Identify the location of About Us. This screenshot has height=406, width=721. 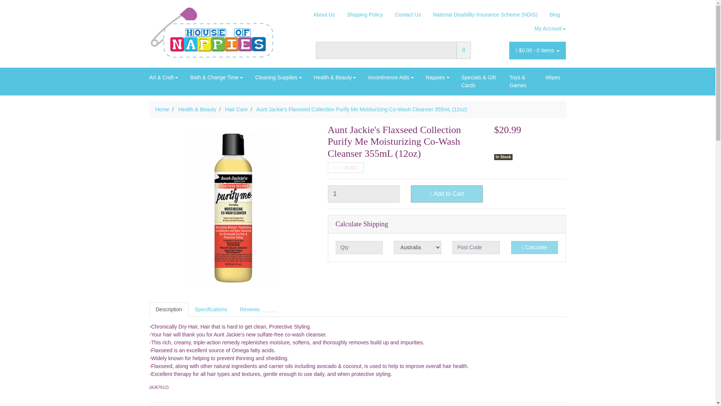
(324, 15).